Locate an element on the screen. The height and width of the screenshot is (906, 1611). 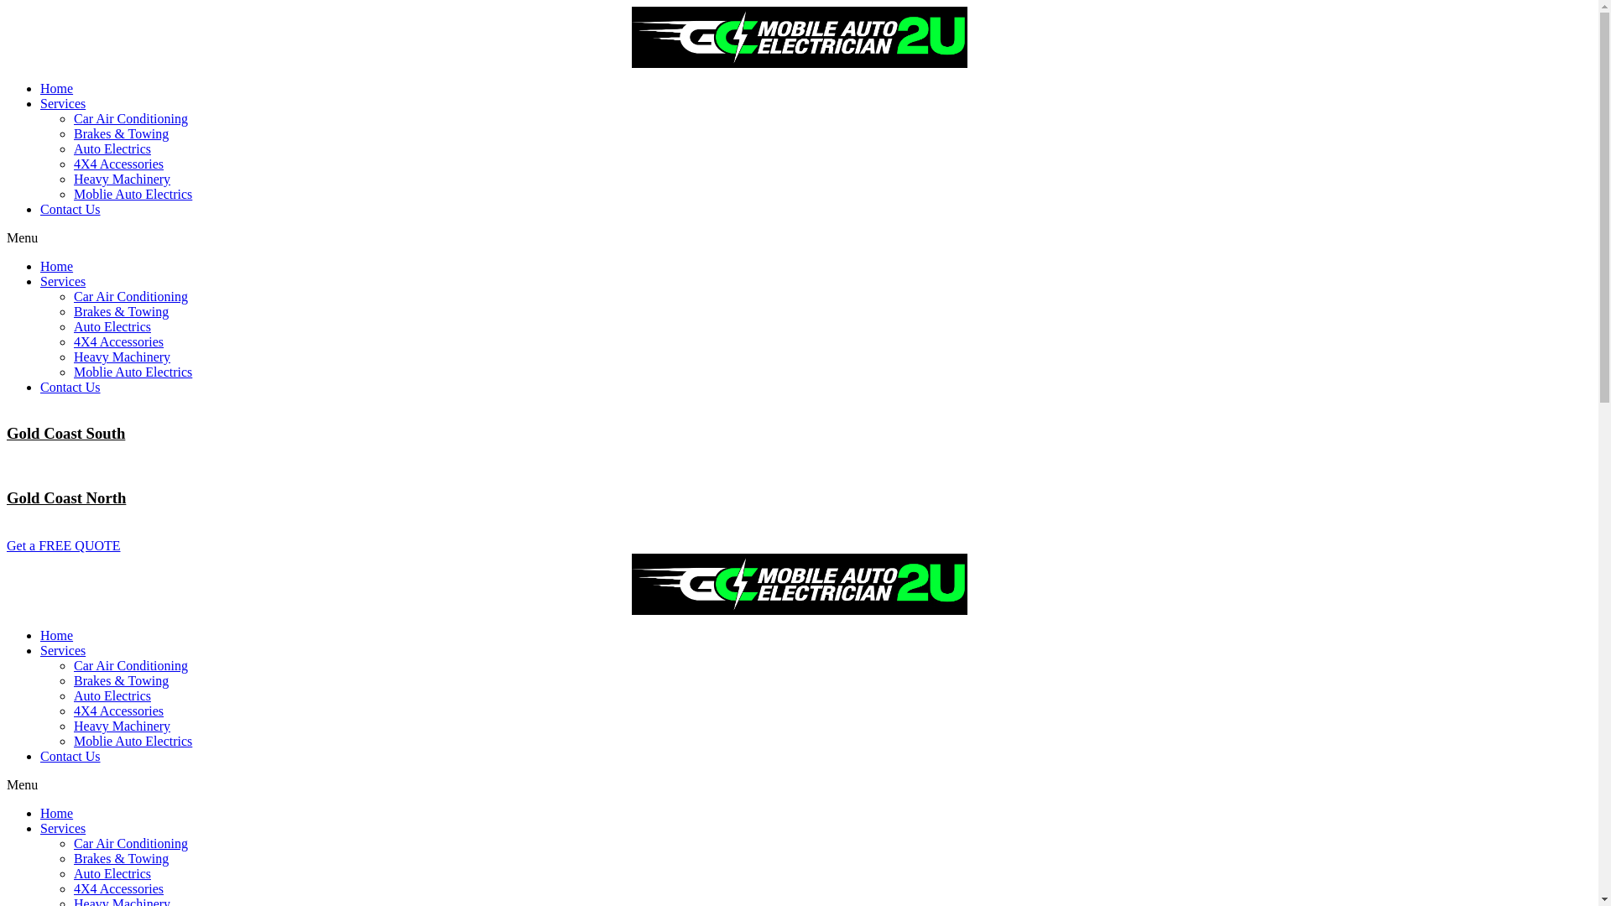
Moblie Auto Electrics is located at coordinates (133, 195).